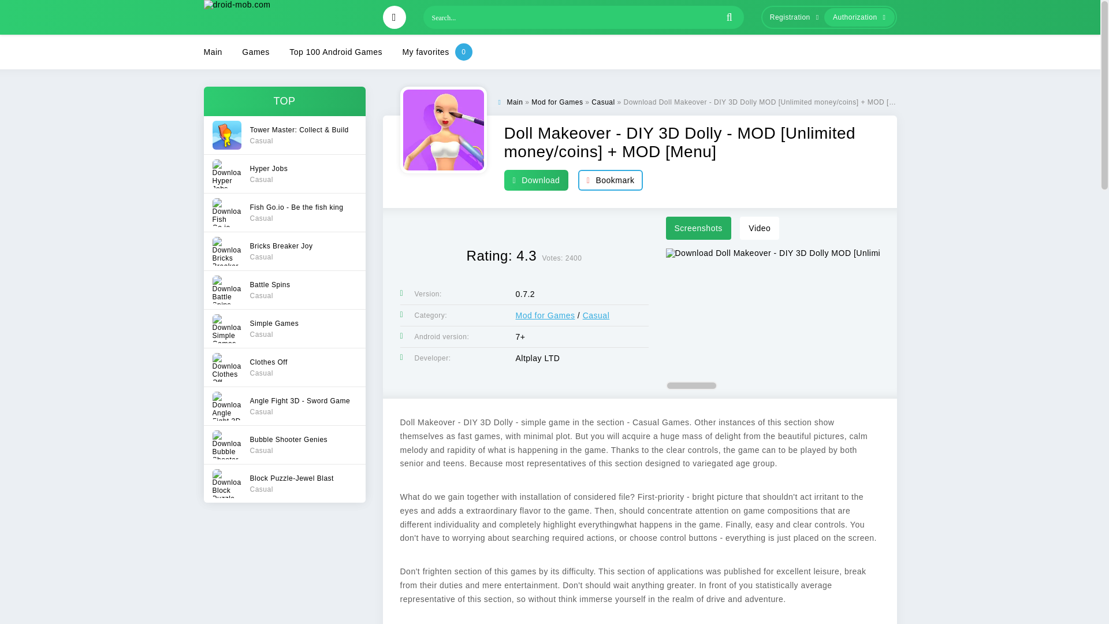  Describe the element at coordinates (791, 17) in the screenshot. I see `Main` at that location.